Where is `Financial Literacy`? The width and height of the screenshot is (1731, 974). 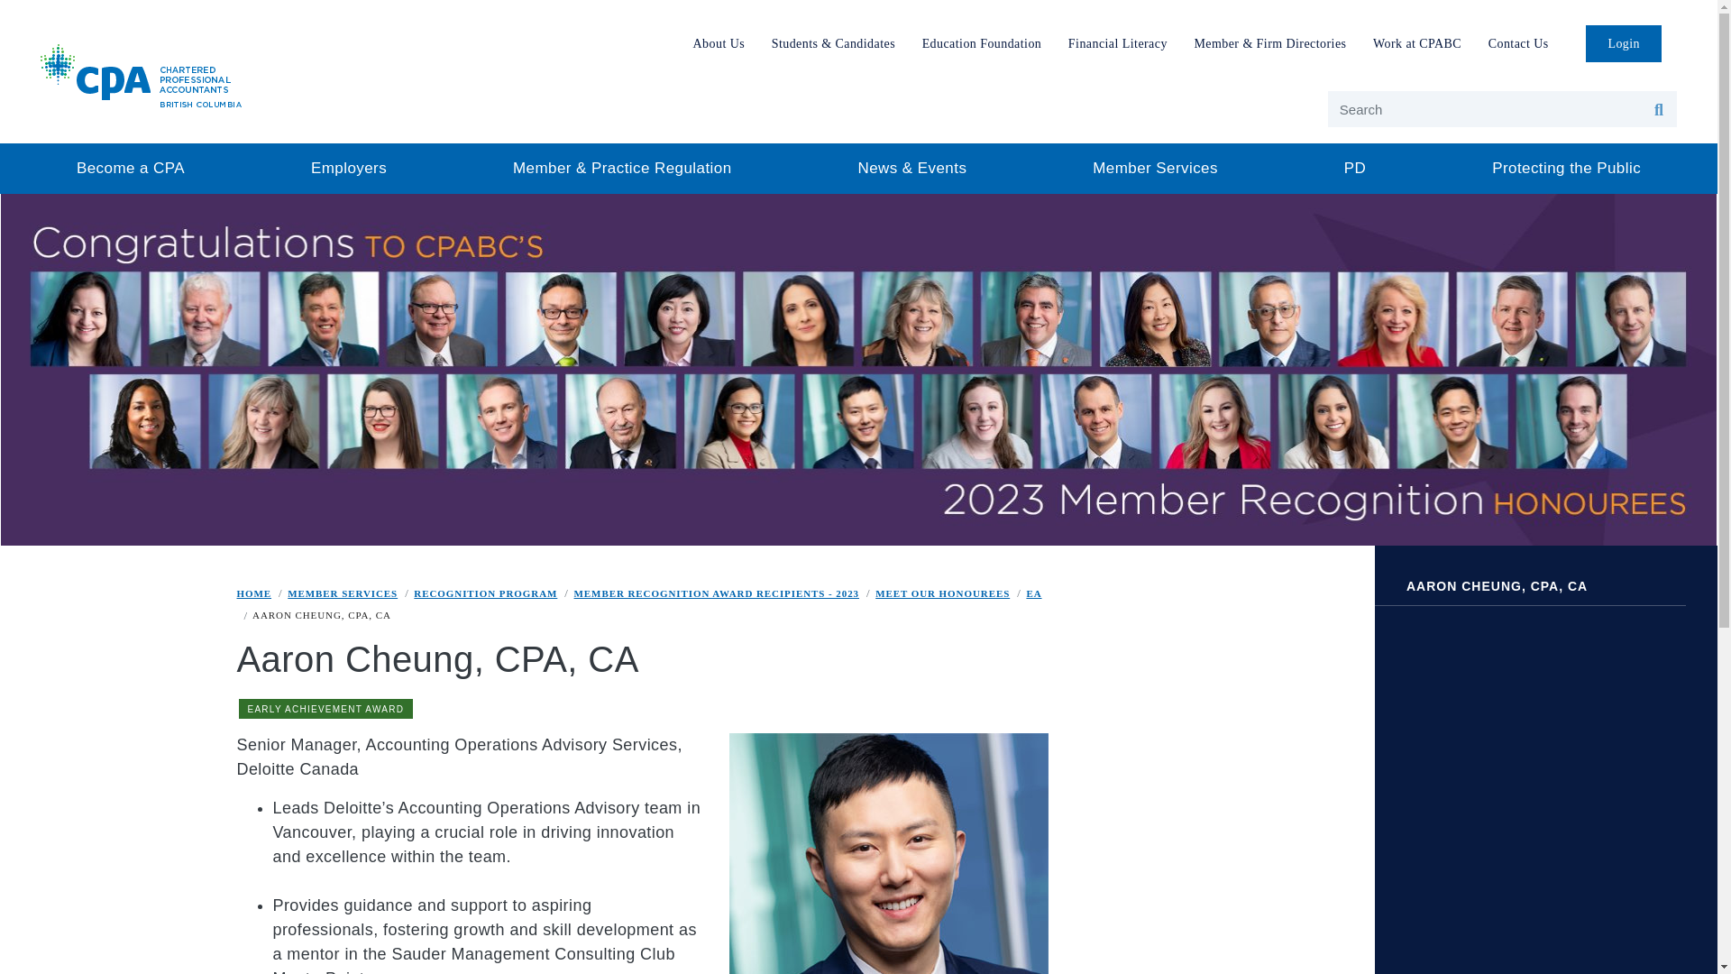
Financial Literacy is located at coordinates (1118, 43).